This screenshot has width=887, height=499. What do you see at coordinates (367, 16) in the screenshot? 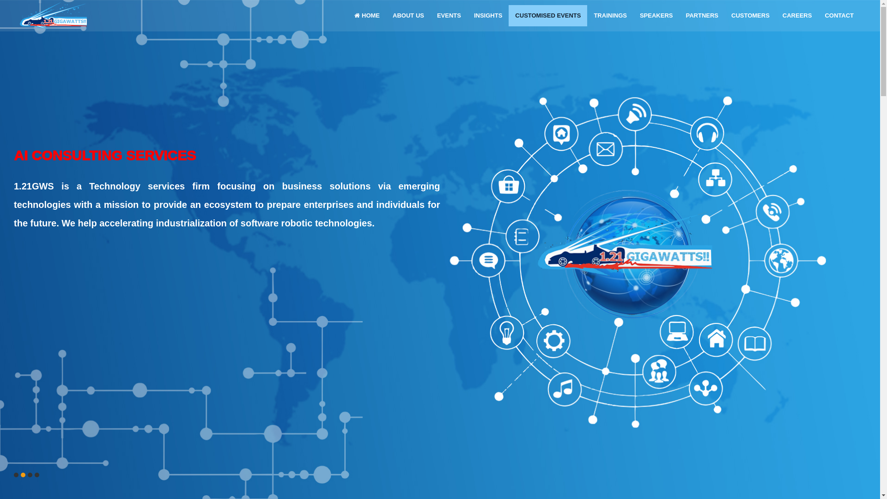
I see `HOME` at bounding box center [367, 16].